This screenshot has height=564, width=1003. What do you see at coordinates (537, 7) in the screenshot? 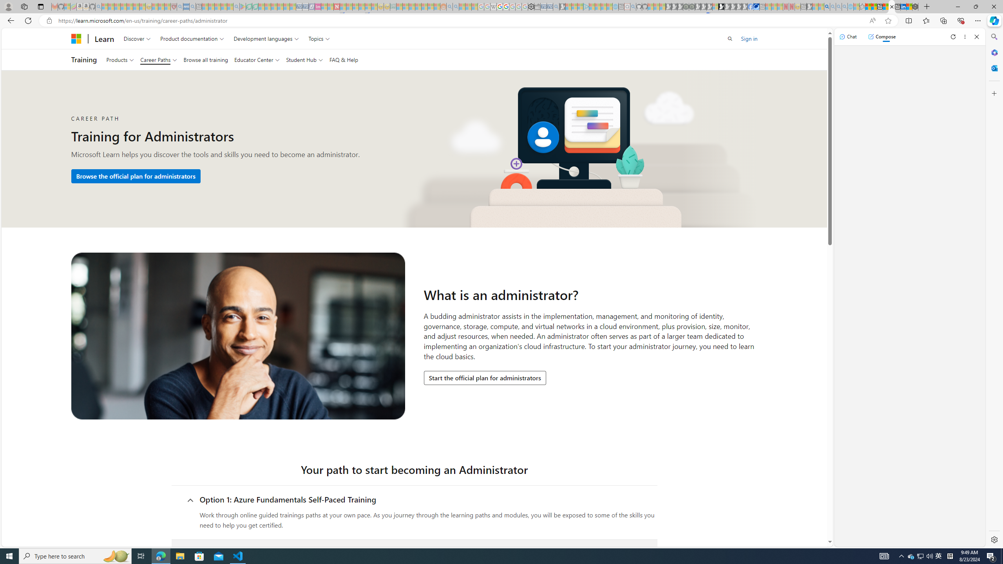
I see `Wallet - Sleeping` at bounding box center [537, 7].